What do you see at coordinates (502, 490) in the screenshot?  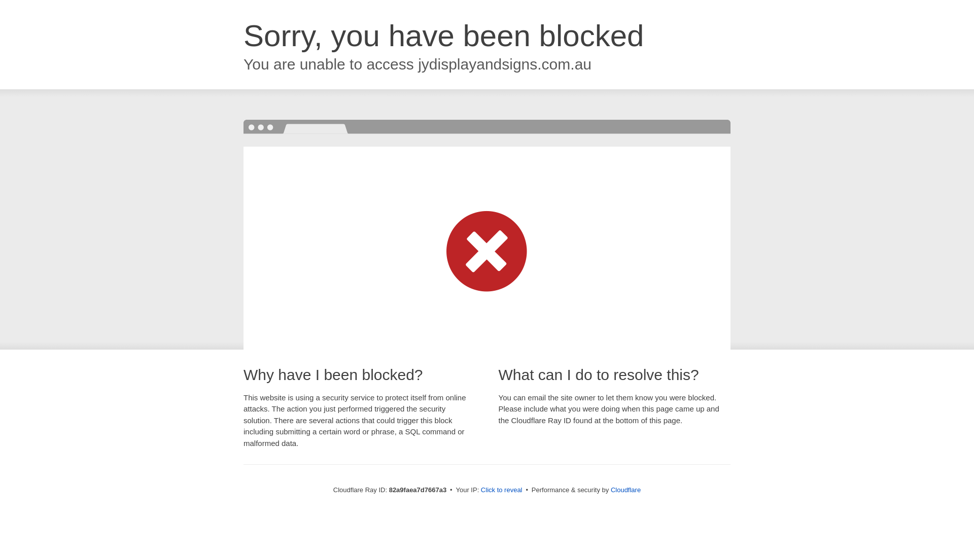 I see `Click to reveal` at bounding box center [502, 490].